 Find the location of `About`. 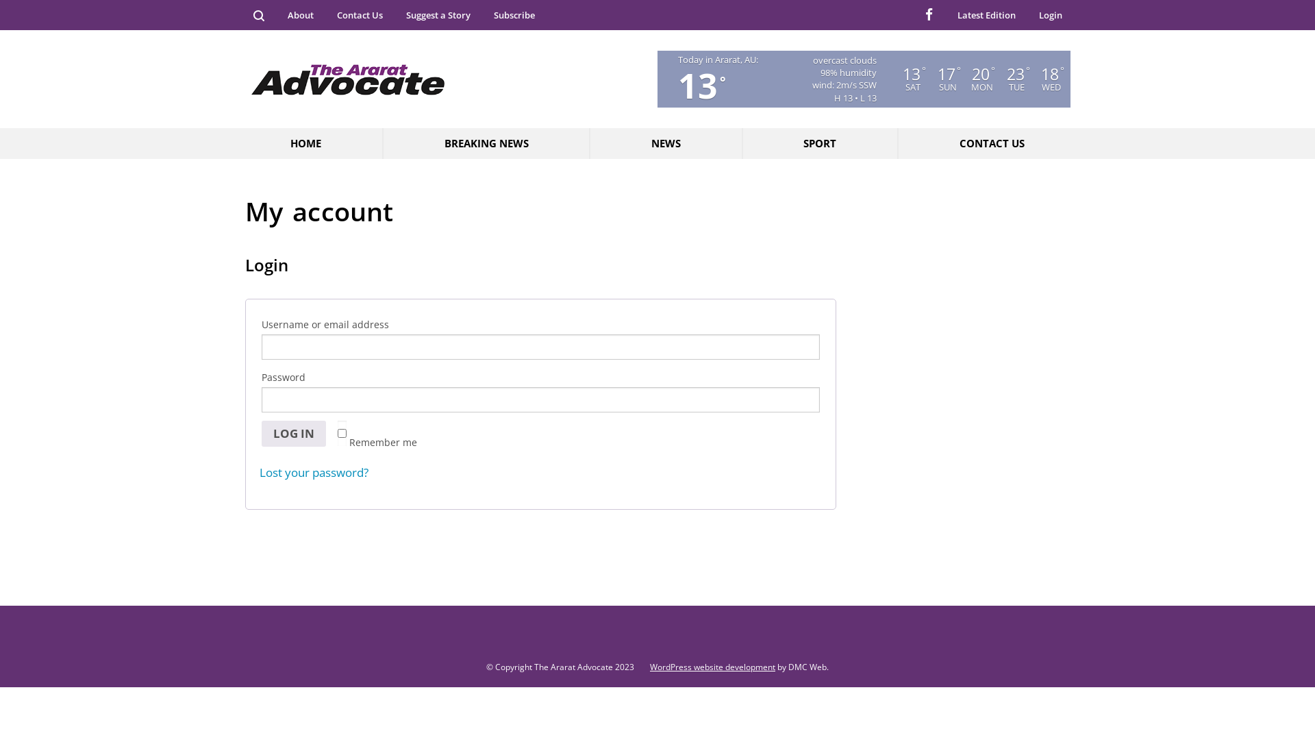

About is located at coordinates (301, 15).